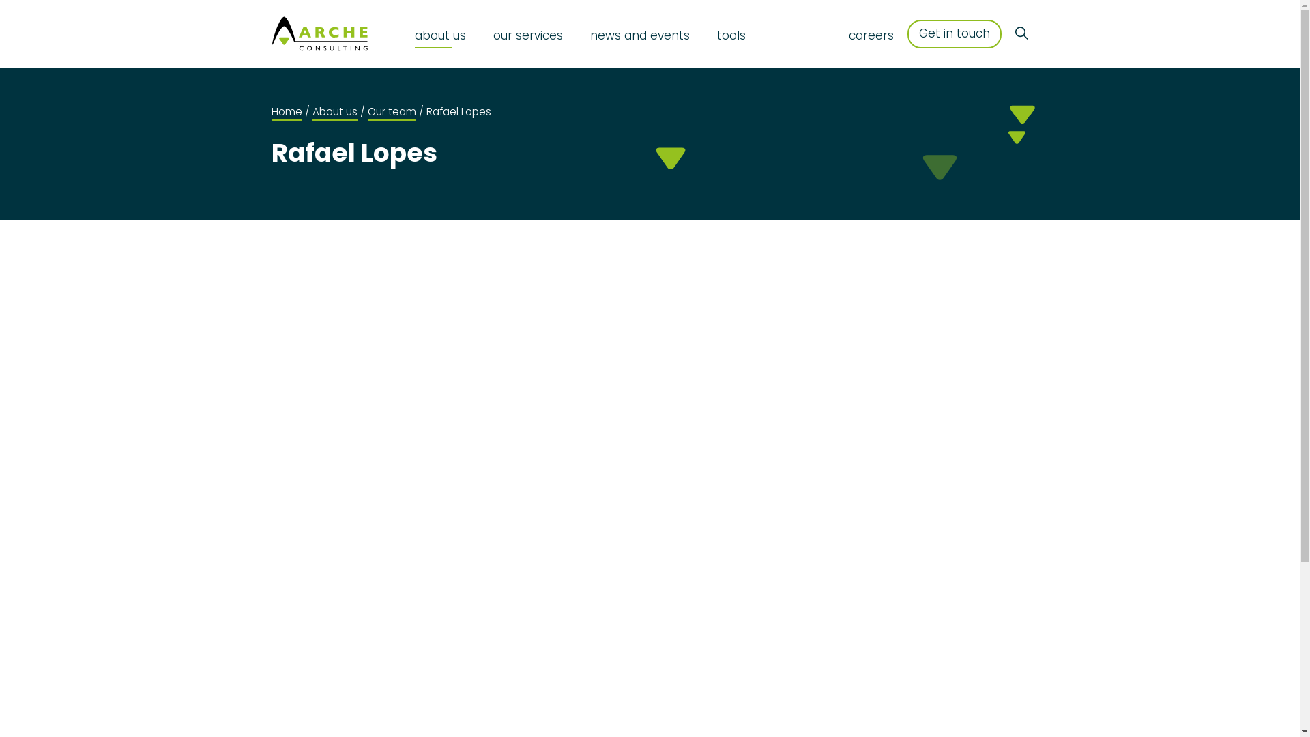 Image resolution: width=1310 pixels, height=737 pixels. I want to click on About us, so click(335, 112).